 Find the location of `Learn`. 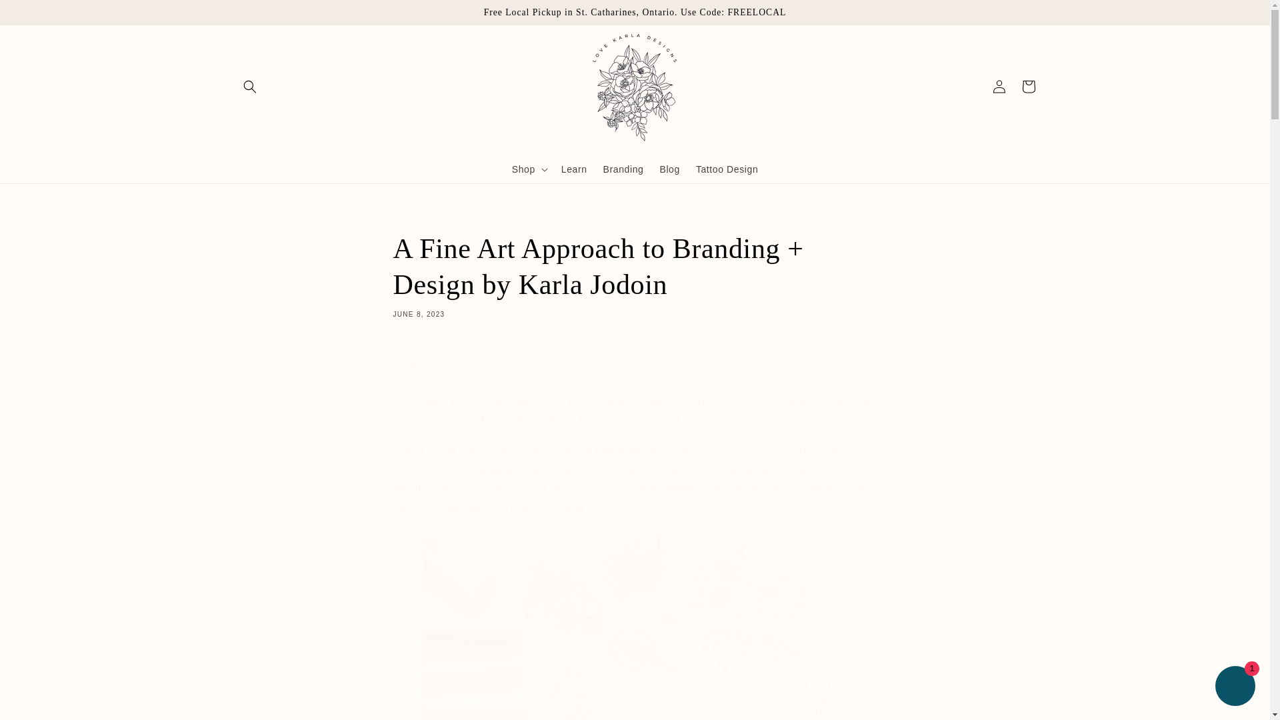

Learn is located at coordinates (573, 169).